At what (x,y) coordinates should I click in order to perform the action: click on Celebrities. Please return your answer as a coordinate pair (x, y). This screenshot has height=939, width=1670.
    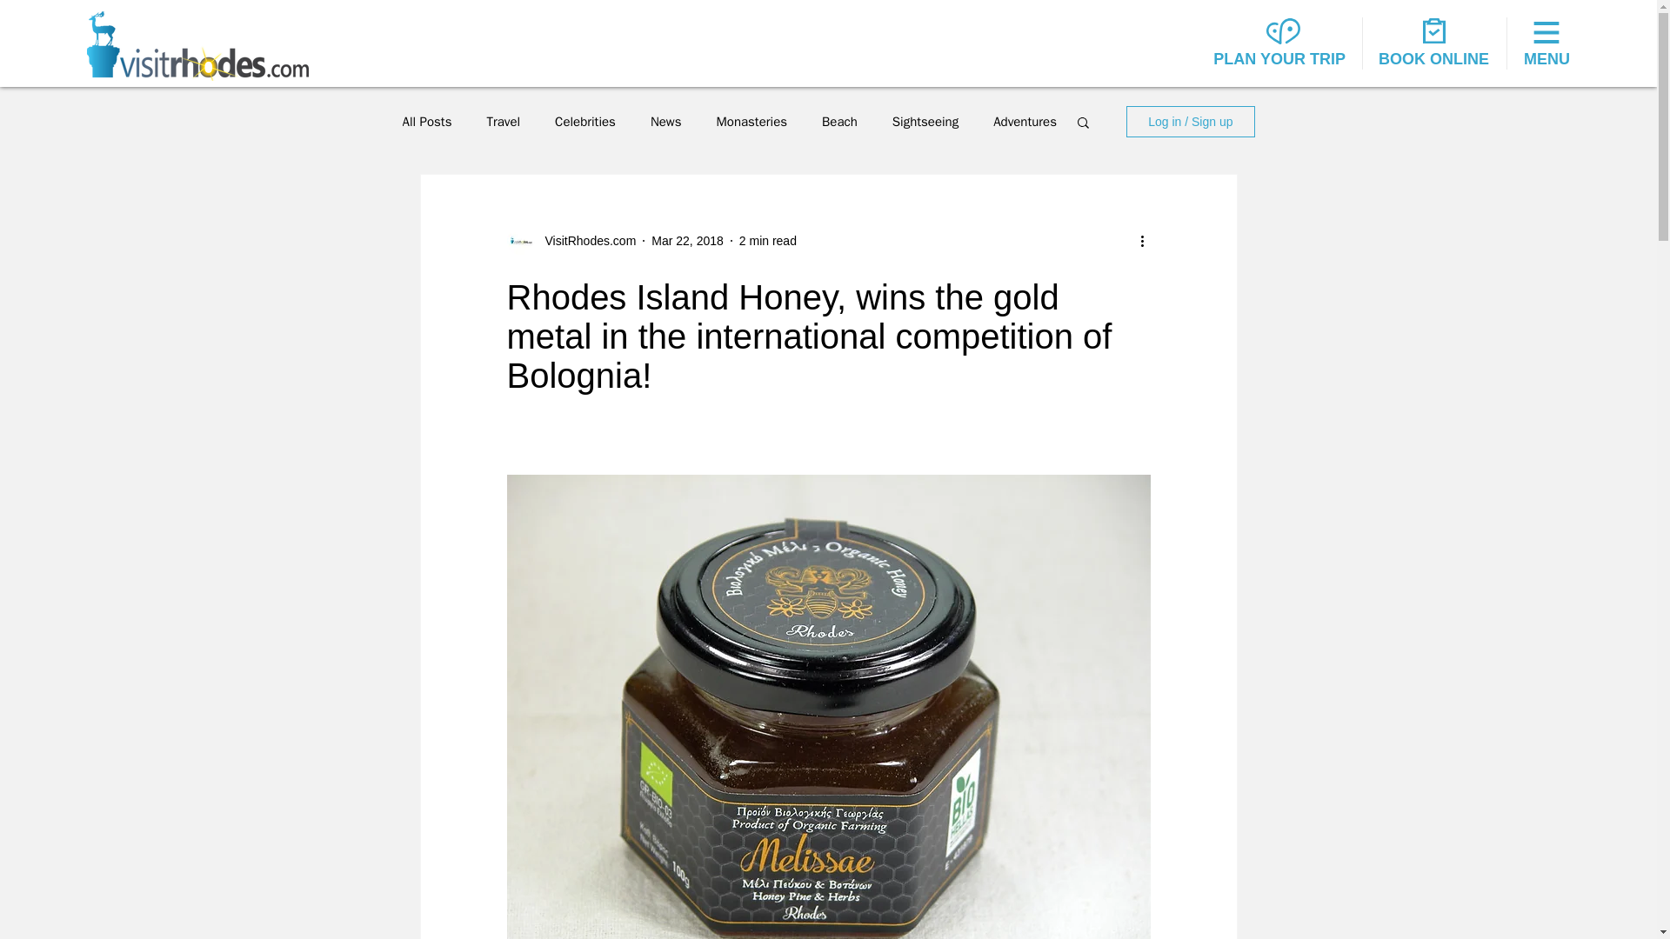
    Looking at the image, I should click on (584, 121).